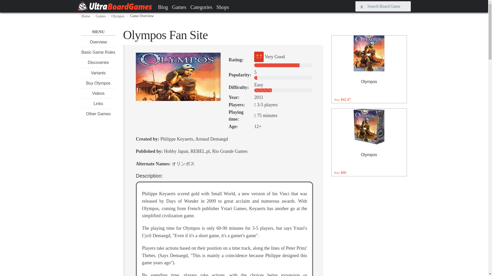 This screenshot has width=492, height=276. I want to click on Categories, so click(201, 7).